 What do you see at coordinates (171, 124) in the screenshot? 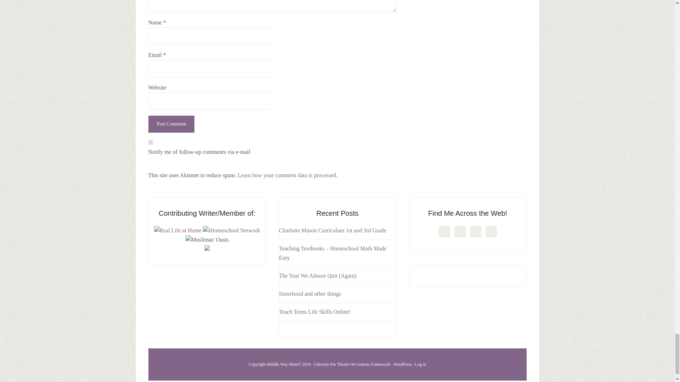
I see `Post Comment` at bounding box center [171, 124].